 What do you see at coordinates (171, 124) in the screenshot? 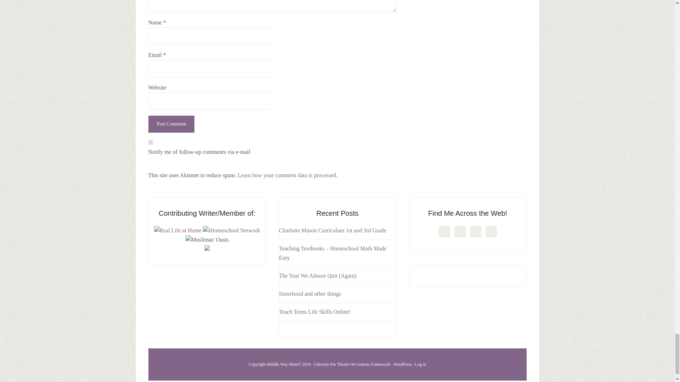
I see `Post Comment` at bounding box center [171, 124].